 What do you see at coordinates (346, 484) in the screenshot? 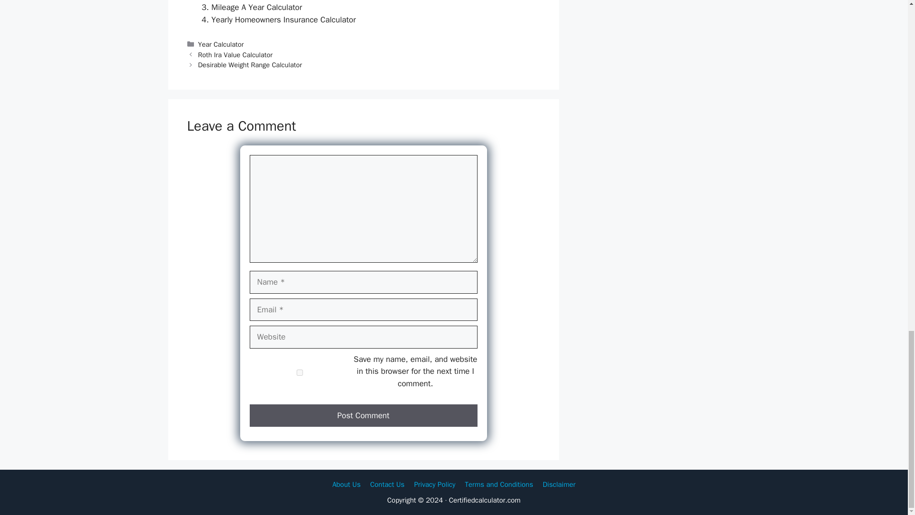
I see `About Us` at bounding box center [346, 484].